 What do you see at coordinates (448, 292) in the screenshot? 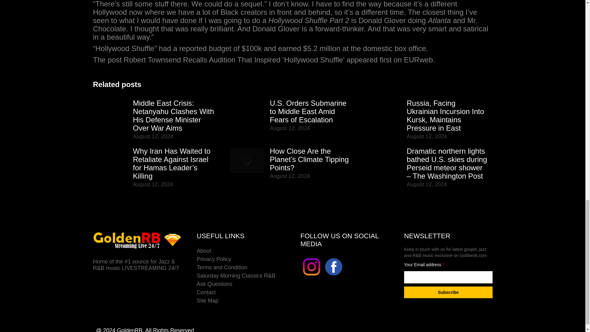
I see `Subscribe` at bounding box center [448, 292].